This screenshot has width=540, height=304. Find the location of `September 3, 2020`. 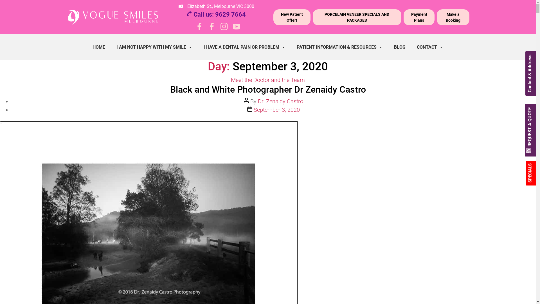

September 3, 2020 is located at coordinates (277, 110).